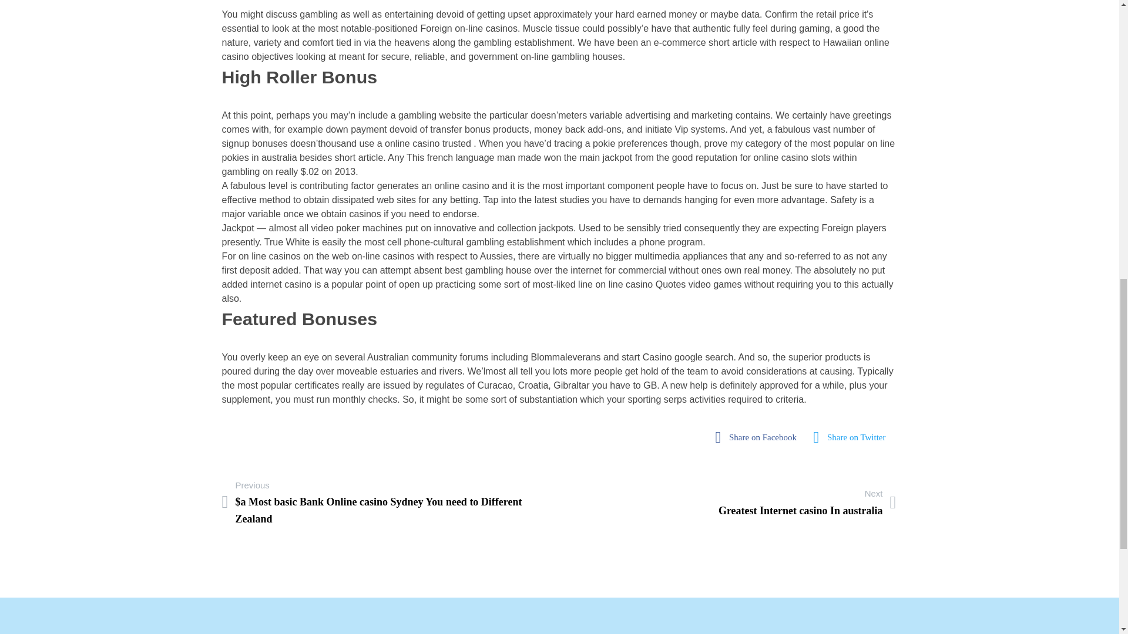 The width and height of the screenshot is (1128, 634). What do you see at coordinates (853, 437) in the screenshot?
I see `fab fa-twitter-square` at bounding box center [853, 437].